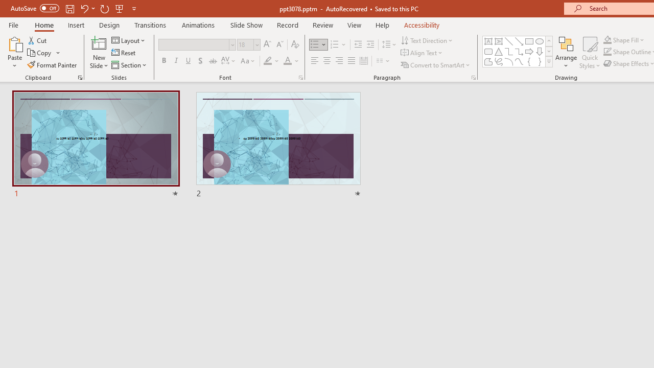  Describe the element at coordinates (80, 78) in the screenshot. I see `Office Clipboard...` at that location.